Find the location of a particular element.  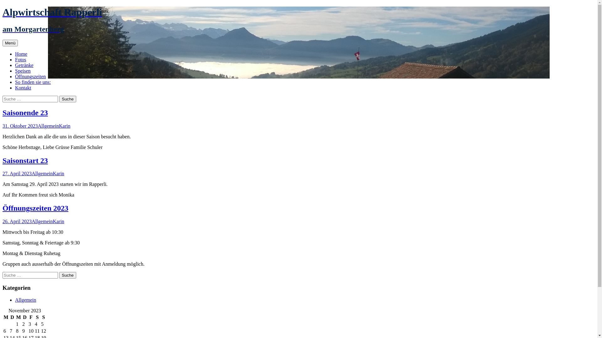

So finden sie uns: is located at coordinates (33, 82).